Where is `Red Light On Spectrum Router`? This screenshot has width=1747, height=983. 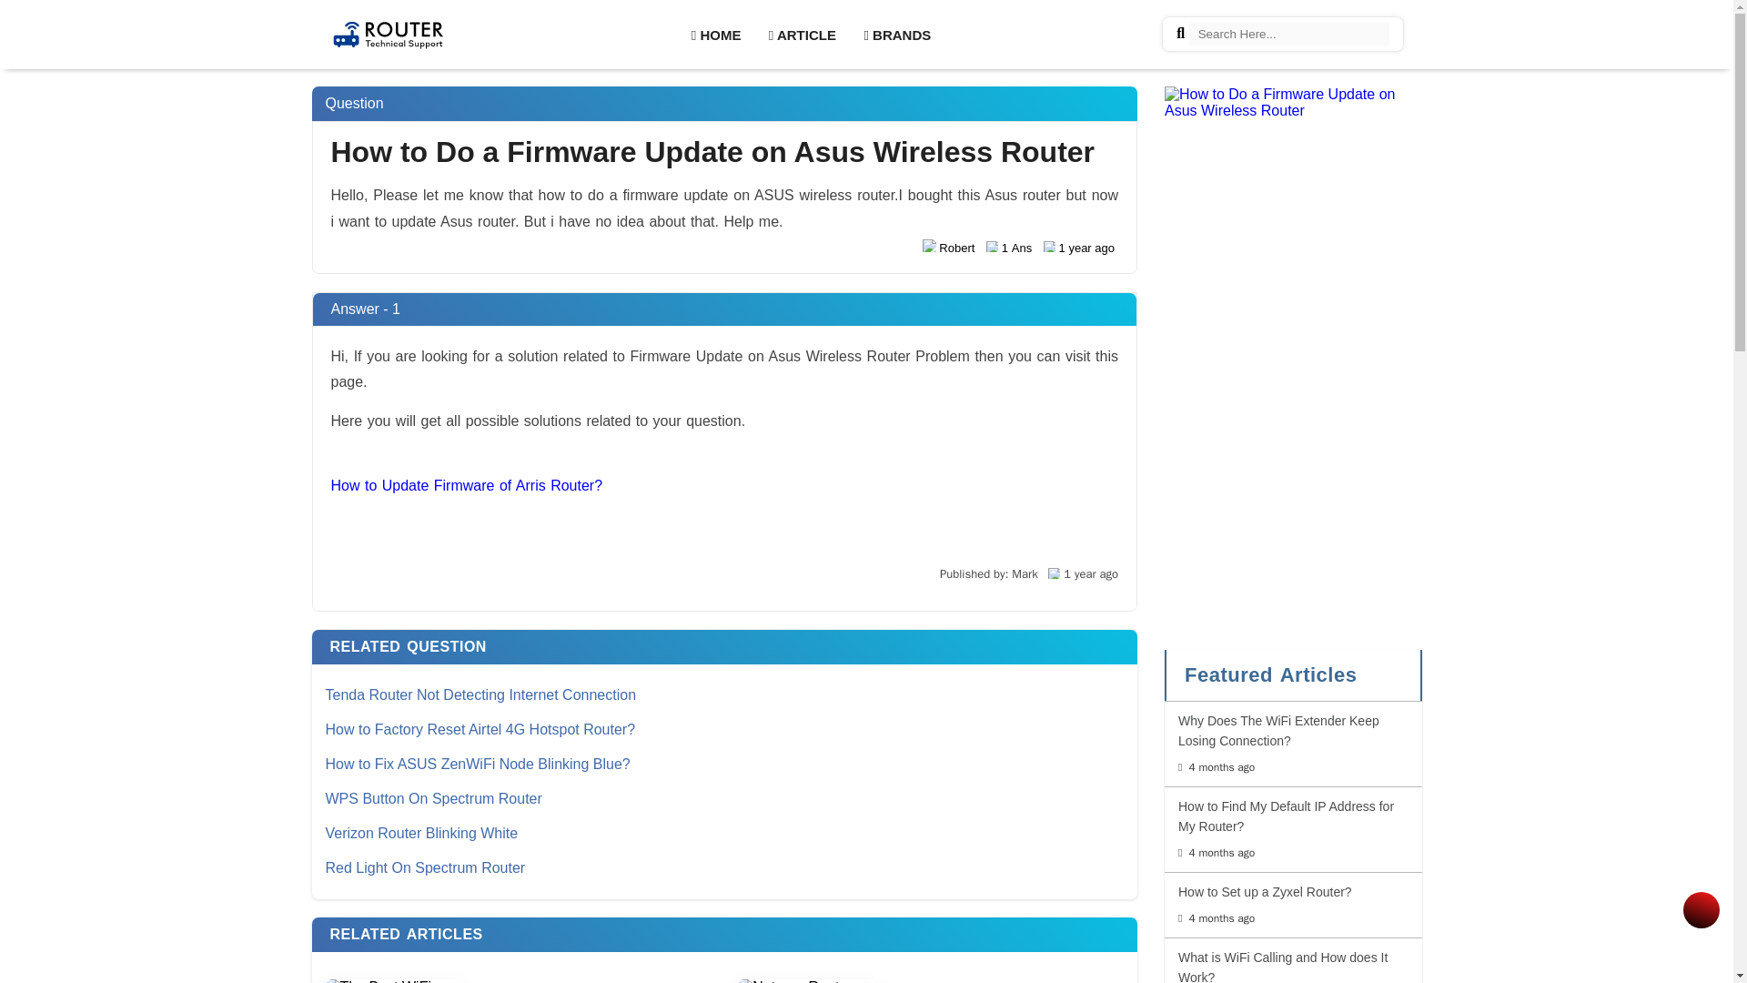
Red Light On Spectrum Router is located at coordinates (724, 868).